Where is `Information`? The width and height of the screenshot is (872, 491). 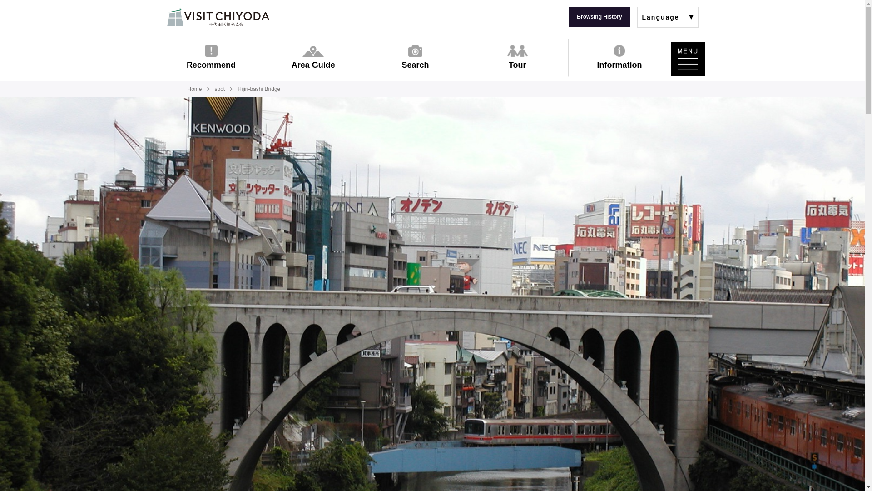
Information is located at coordinates (619, 57).